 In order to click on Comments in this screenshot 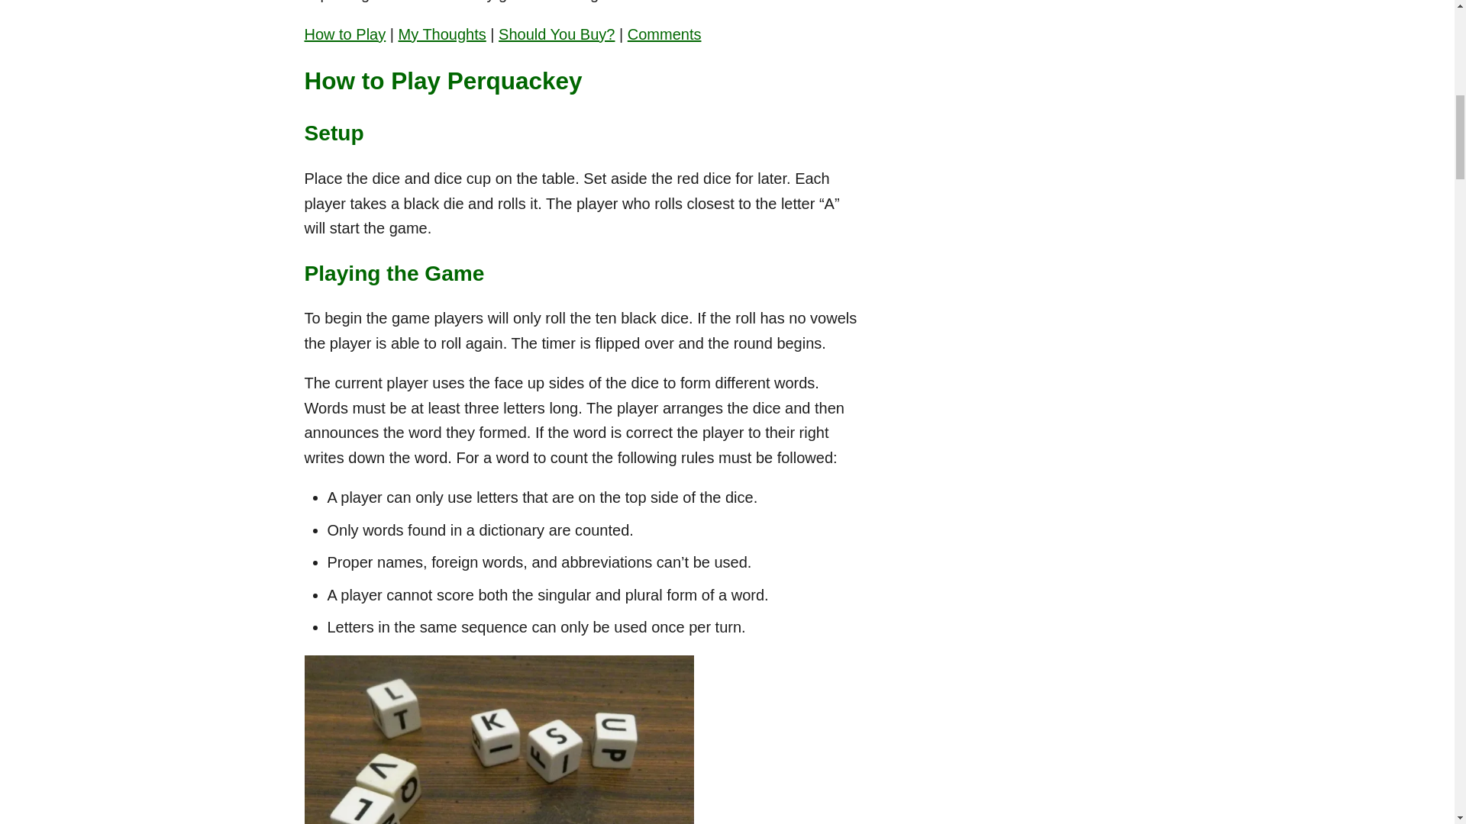, I will do `click(664, 34)`.